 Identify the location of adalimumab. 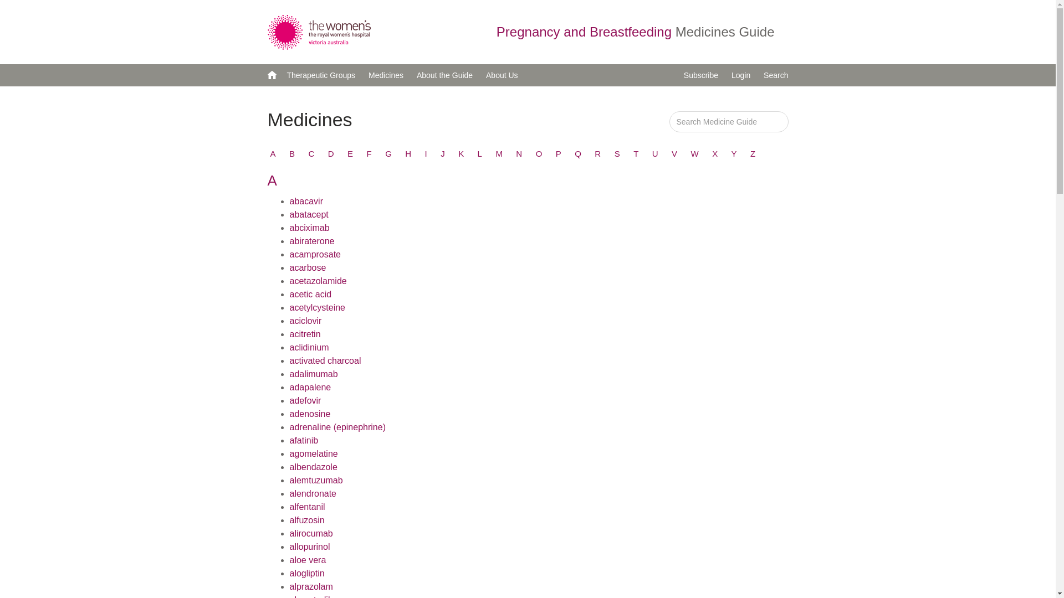
(314, 374).